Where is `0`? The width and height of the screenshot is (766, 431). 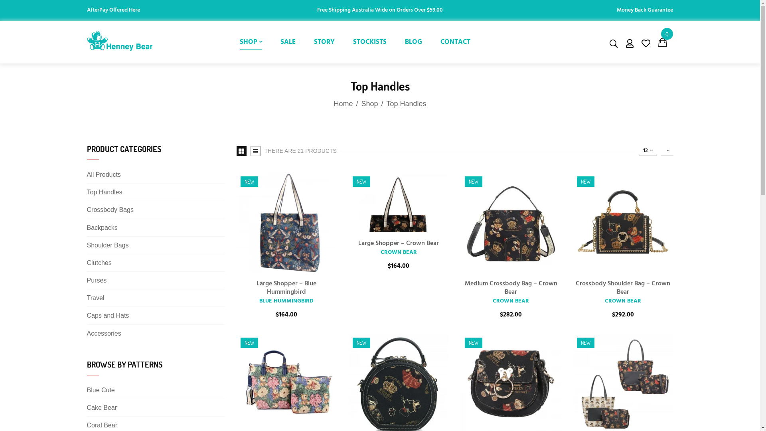 0 is located at coordinates (665, 42).